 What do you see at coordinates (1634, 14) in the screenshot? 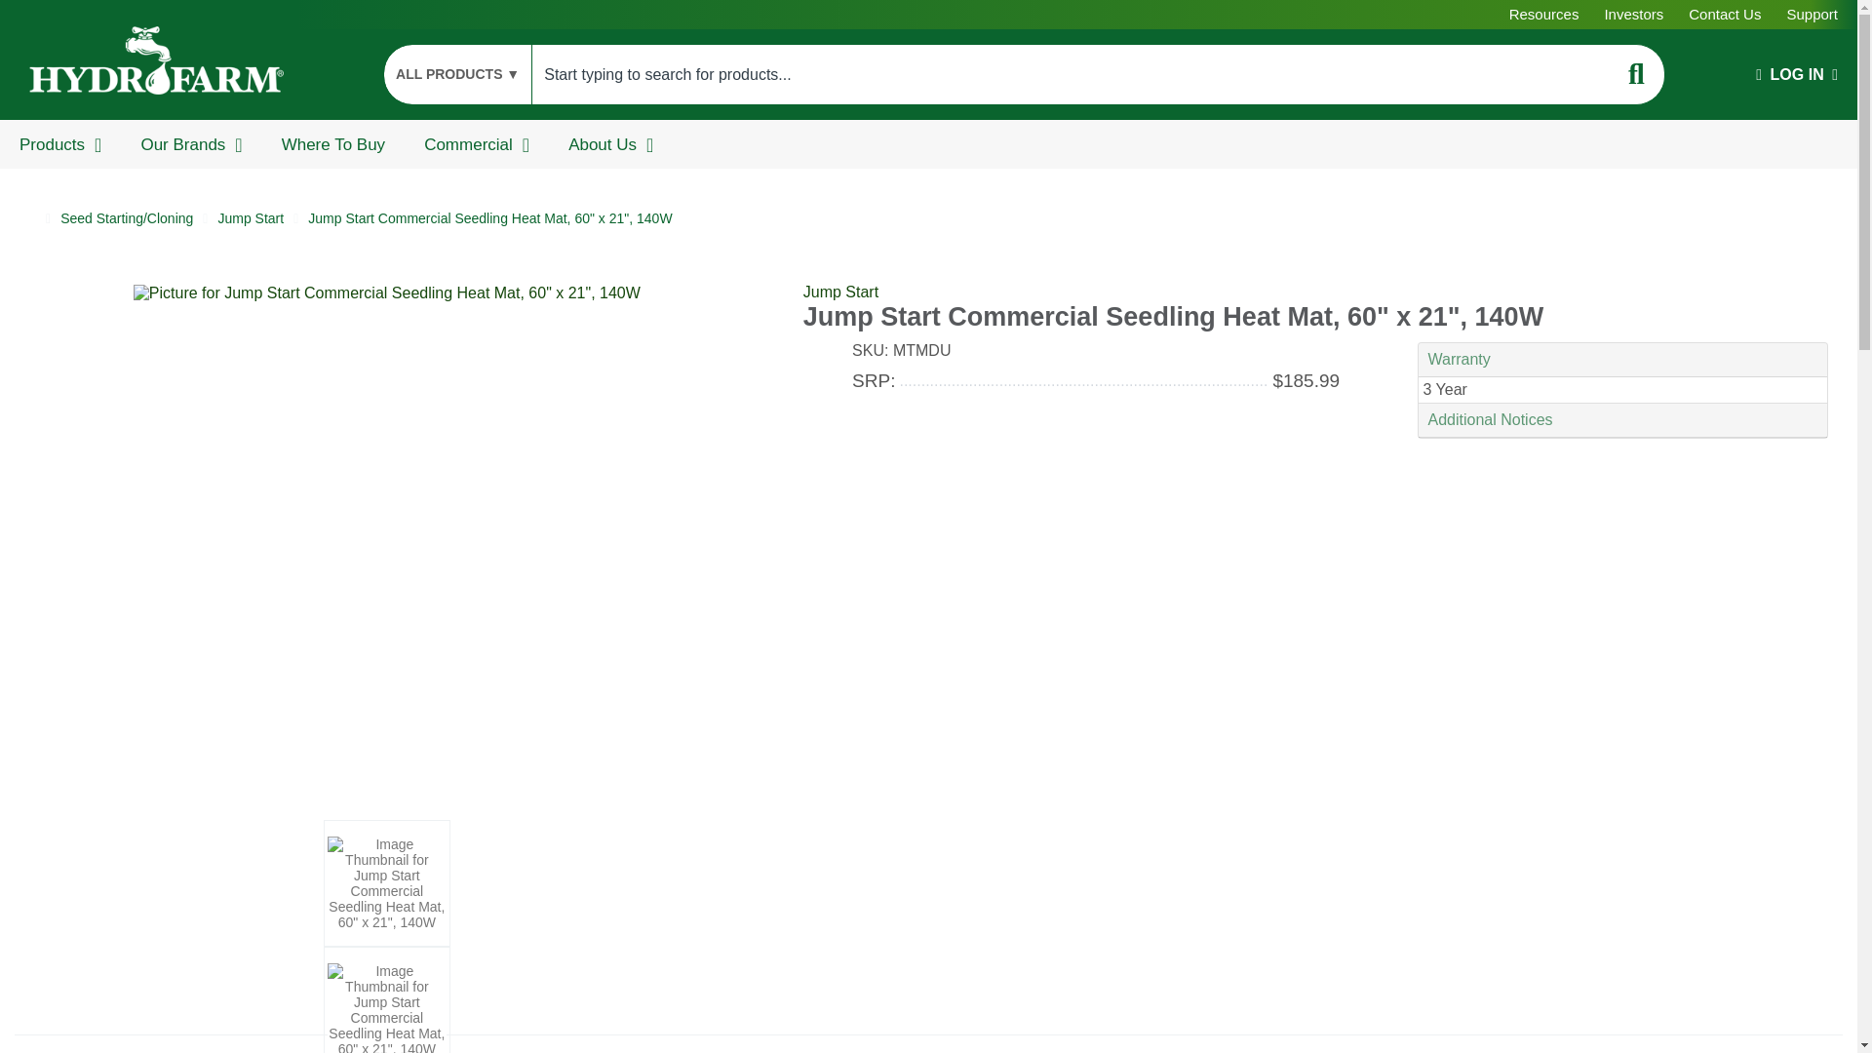
I see `Investors` at bounding box center [1634, 14].